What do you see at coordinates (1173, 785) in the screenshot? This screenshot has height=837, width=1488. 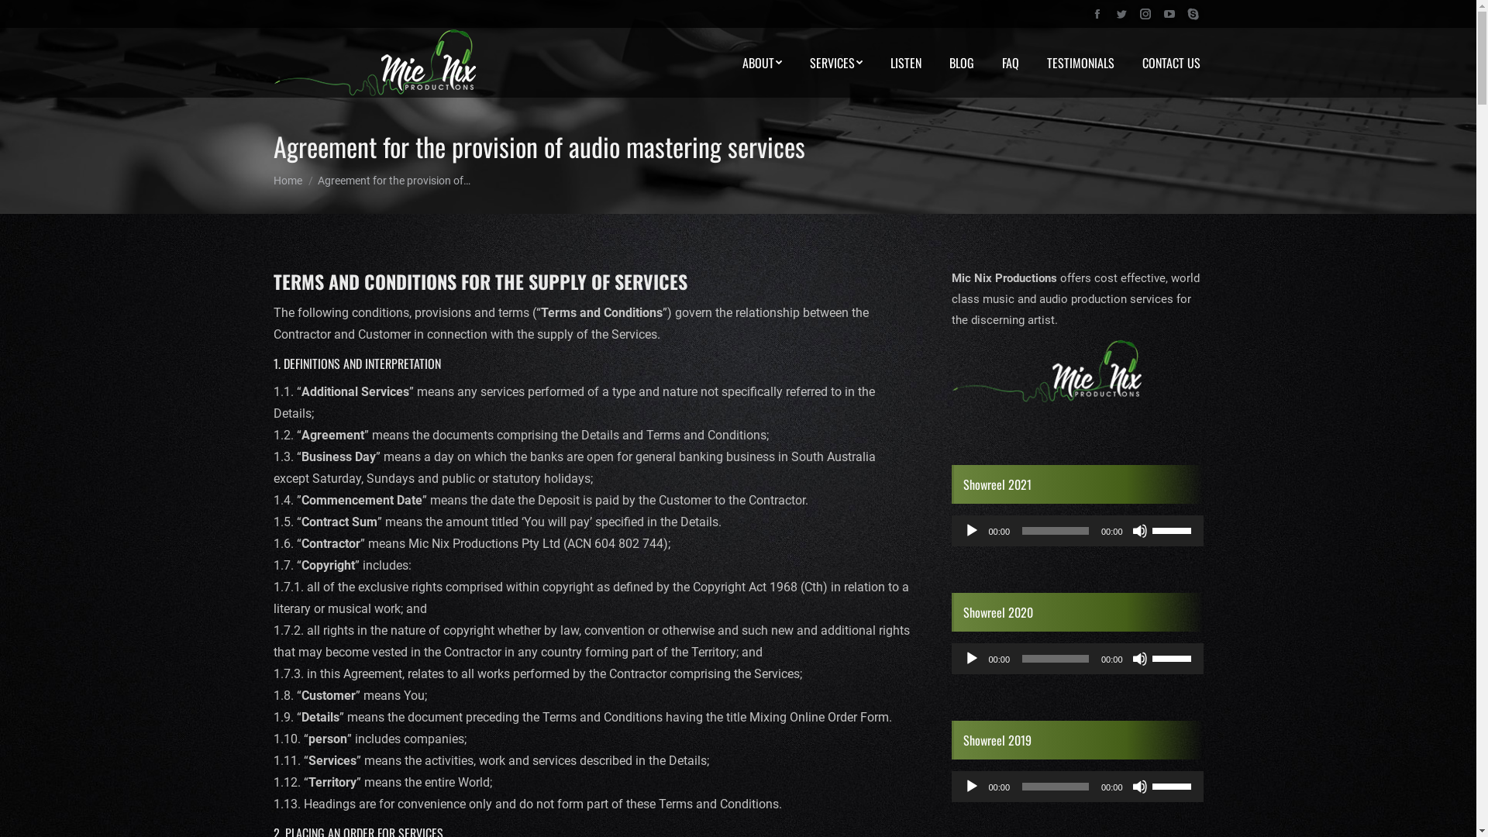 I see `Use Up/Down Arrow keys to increase or decrease volume.` at bounding box center [1173, 785].